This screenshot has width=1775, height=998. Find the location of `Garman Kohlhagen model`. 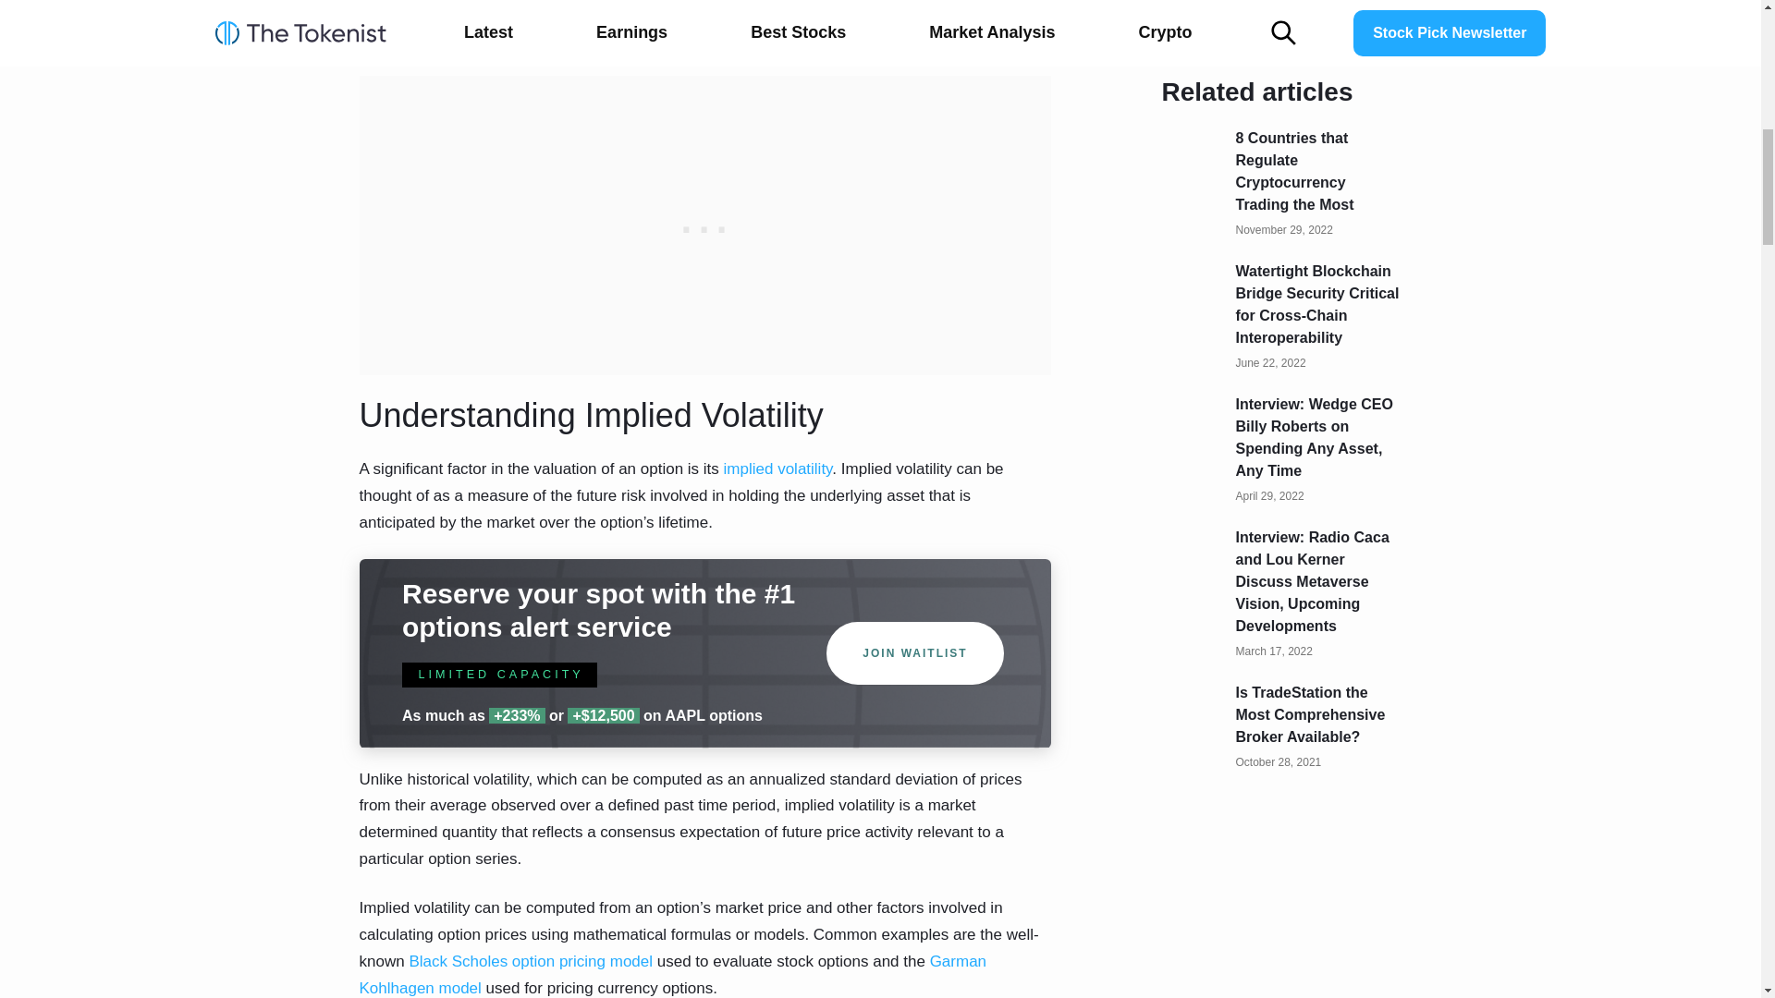

Garman Kohlhagen model is located at coordinates (672, 974).